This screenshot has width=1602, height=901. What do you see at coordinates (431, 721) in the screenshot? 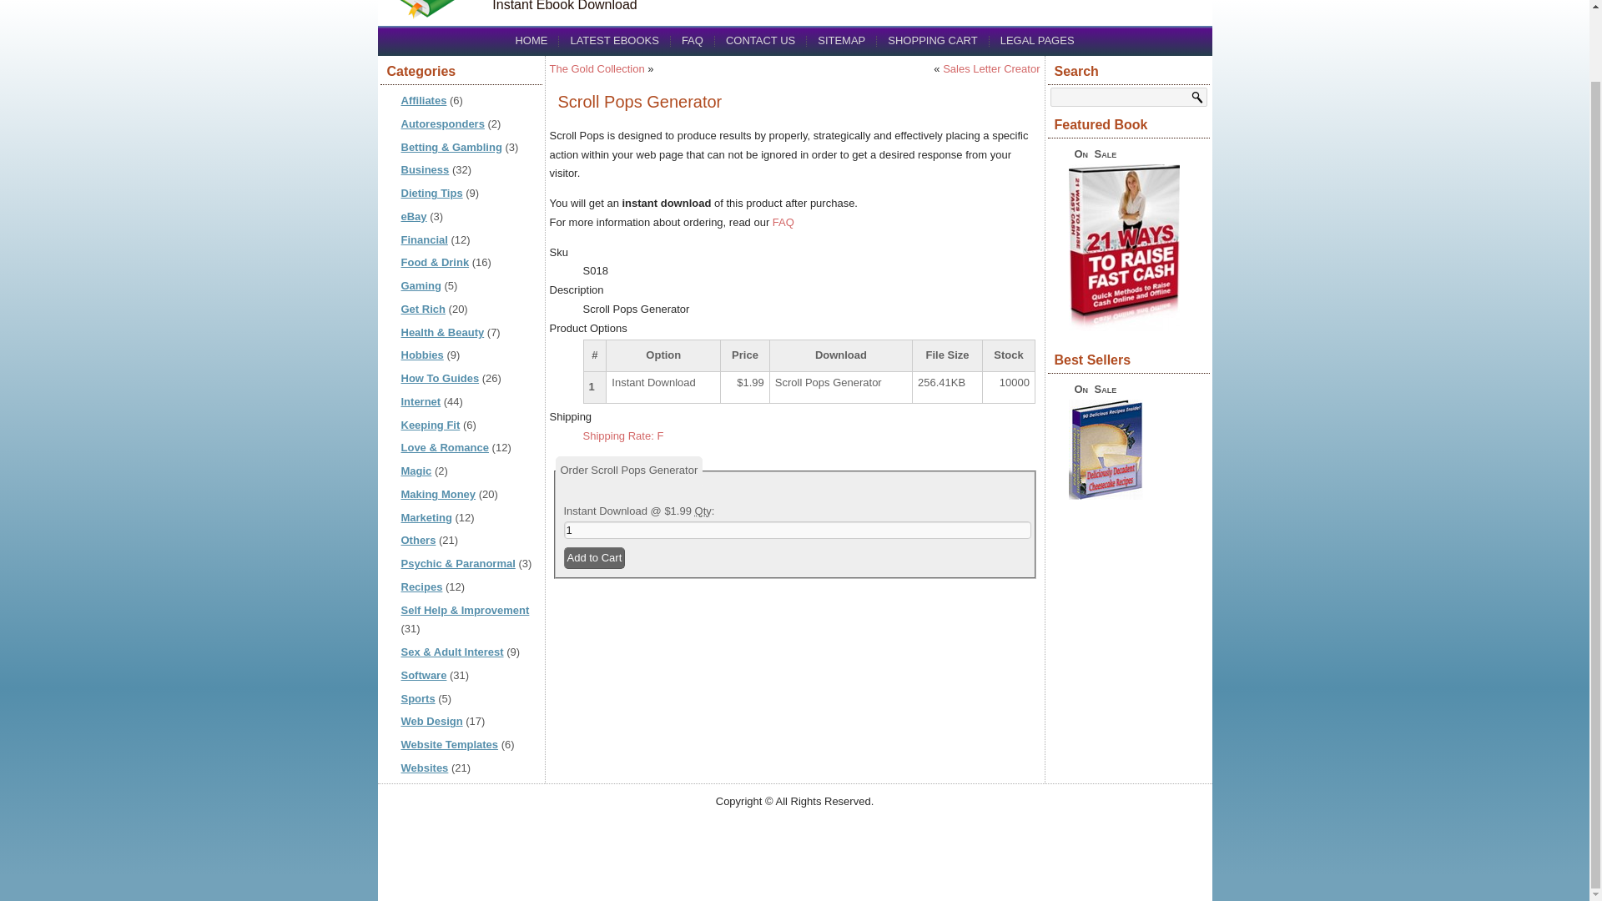
I see `Web Design` at bounding box center [431, 721].